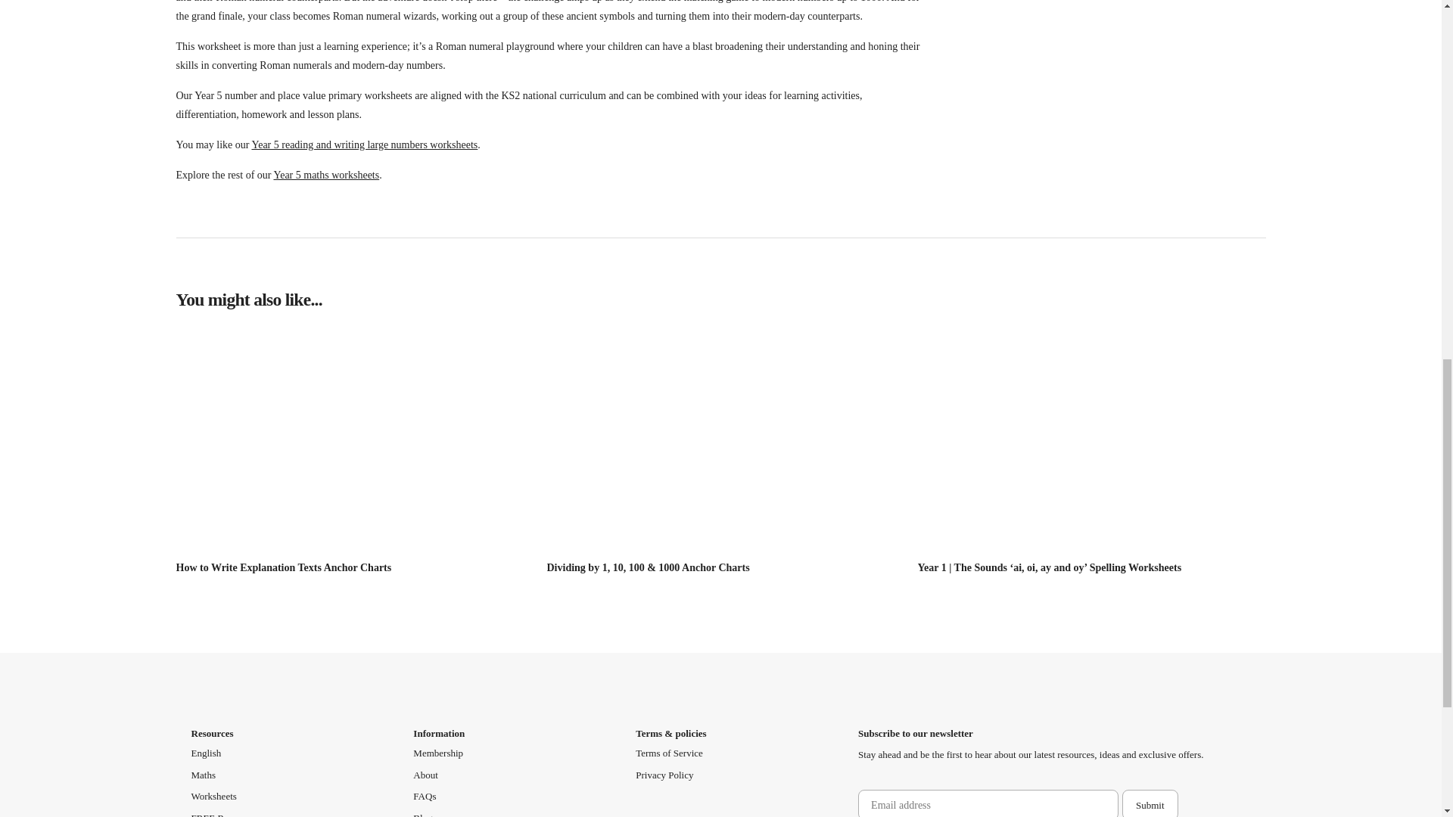 This screenshot has width=1453, height=817. Describe the element at coordinates (325, 174) in the screenshot. I see `Year 5 maths worksheets` at that location.